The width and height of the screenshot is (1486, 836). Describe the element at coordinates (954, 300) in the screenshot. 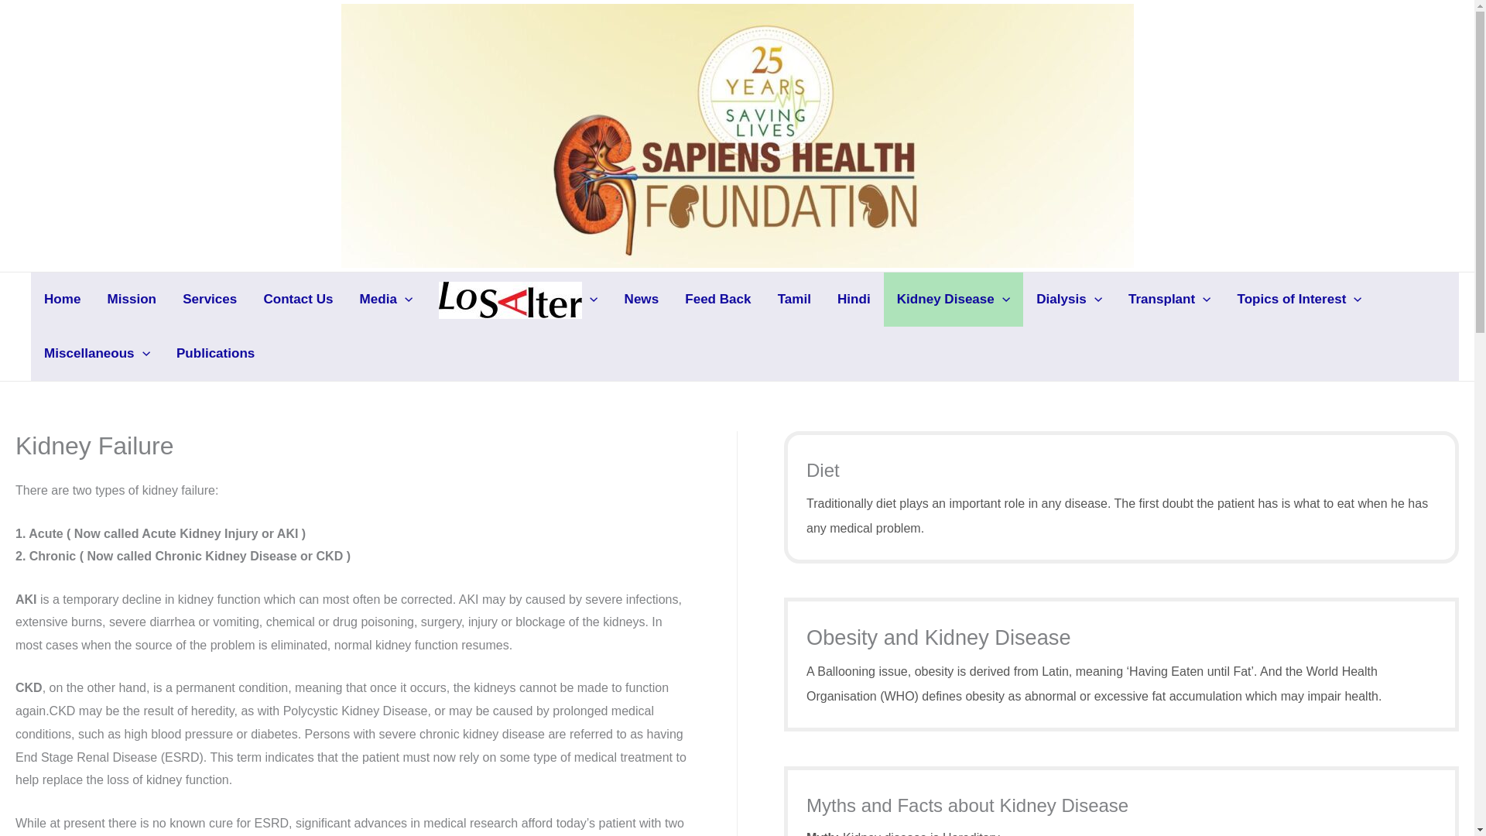

I see `Kidney Disease` at that location.